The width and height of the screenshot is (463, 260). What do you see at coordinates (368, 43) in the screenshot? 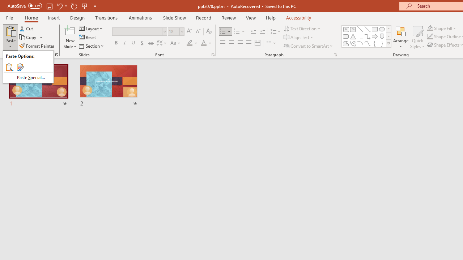
I see `Curve` at bounding box center [368, 43].